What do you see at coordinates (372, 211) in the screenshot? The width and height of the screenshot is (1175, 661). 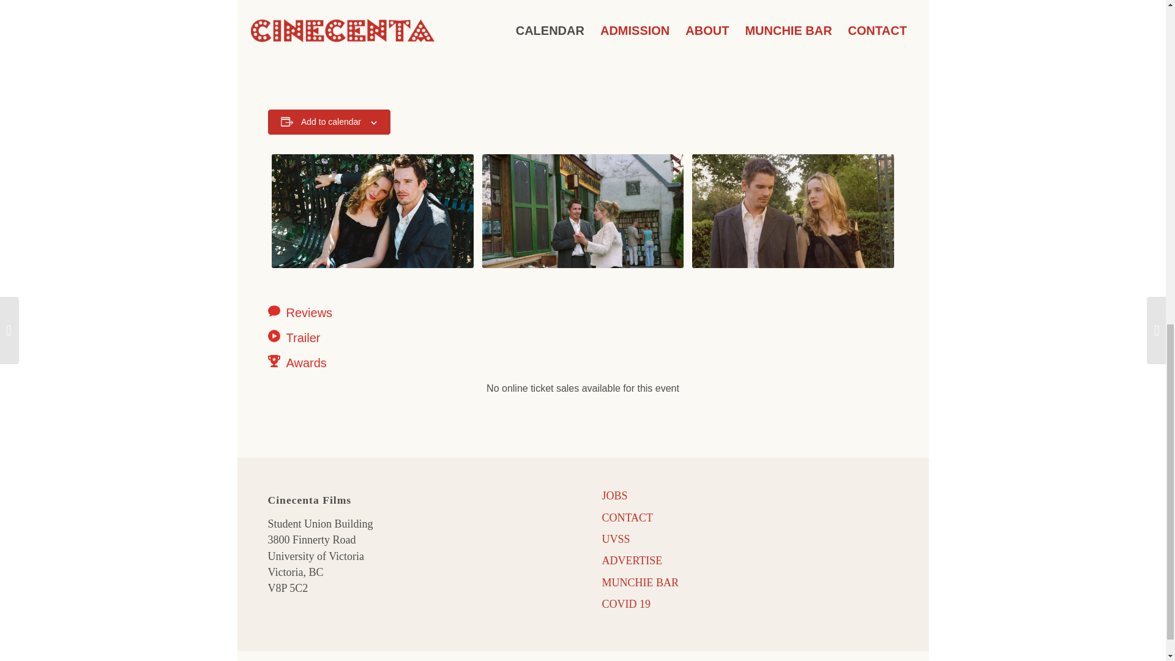 I see `Before Sunset, 2004` at bounding box center [372, 211].